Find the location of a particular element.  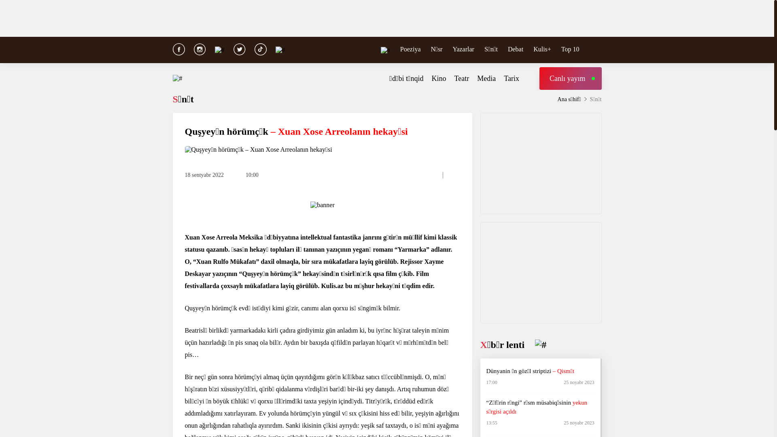

Kino is located at coordinates (439, 78).